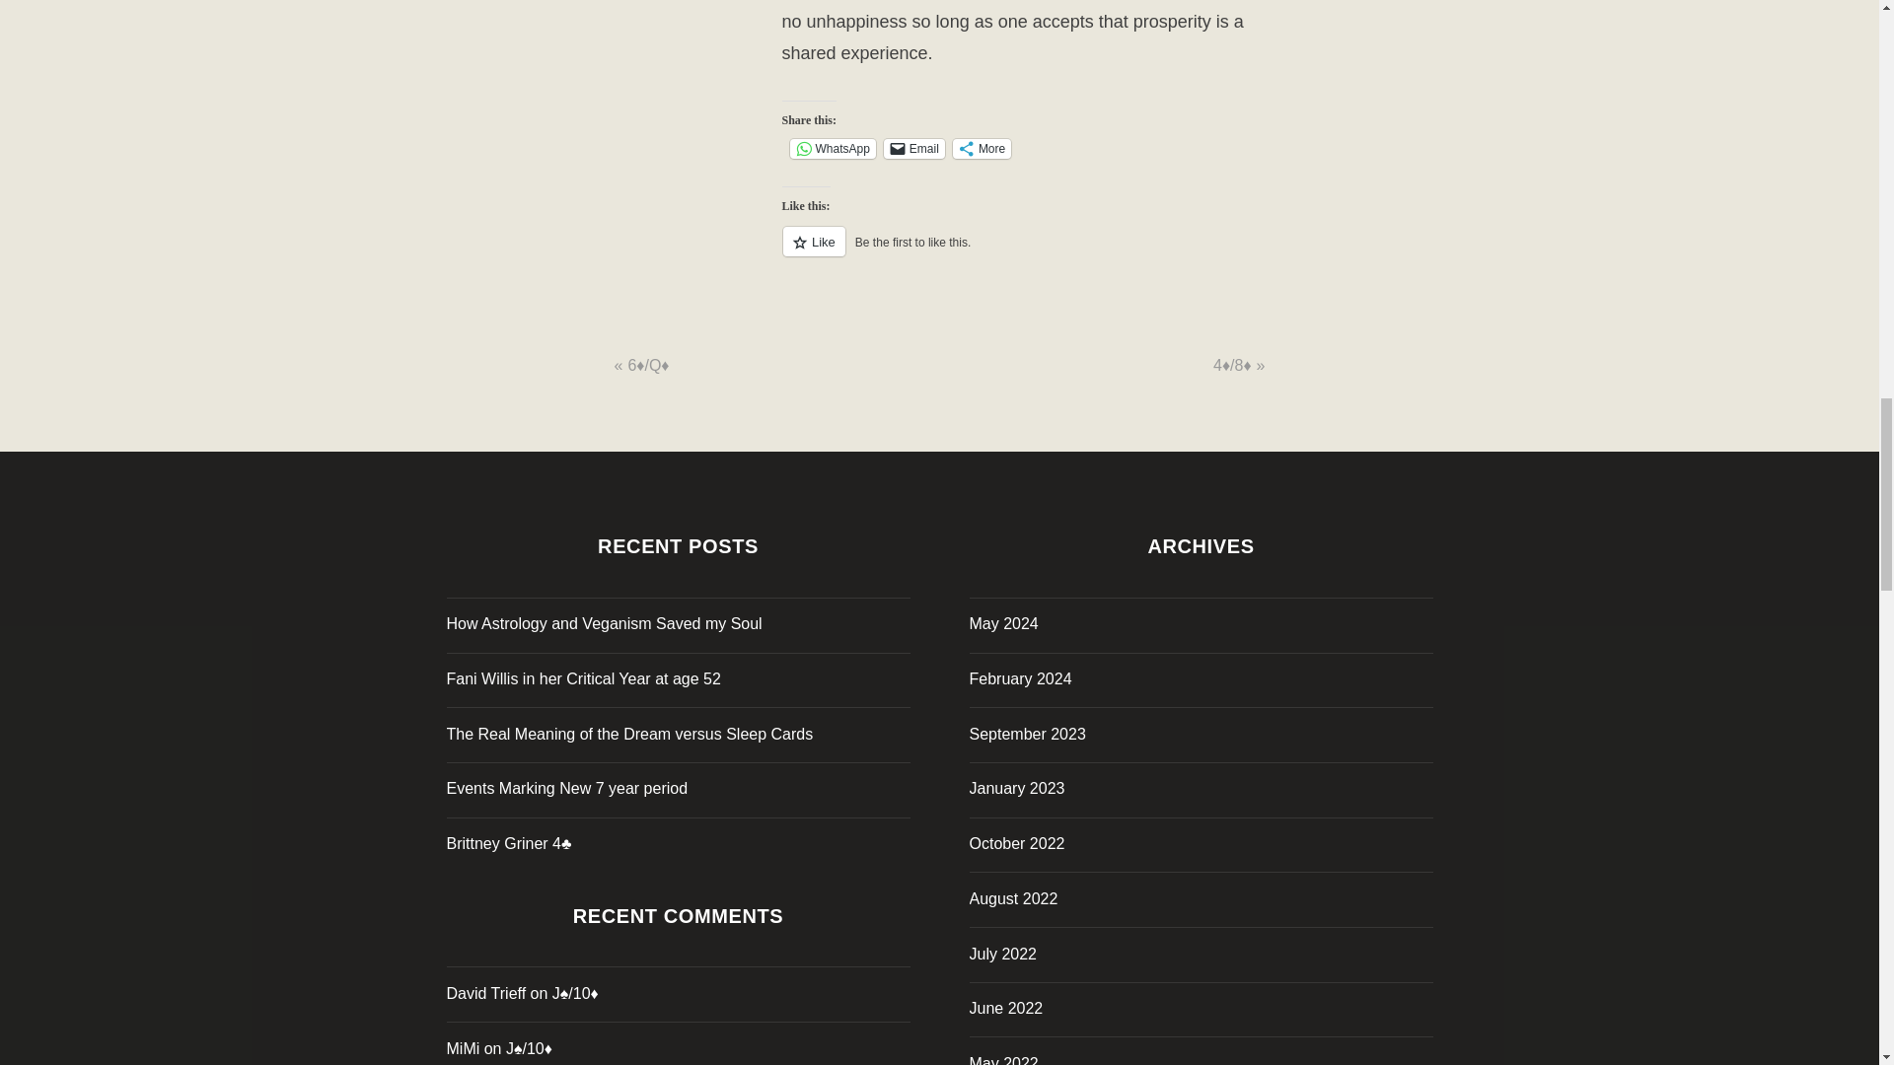  I want to click on More, so click(982, 148).